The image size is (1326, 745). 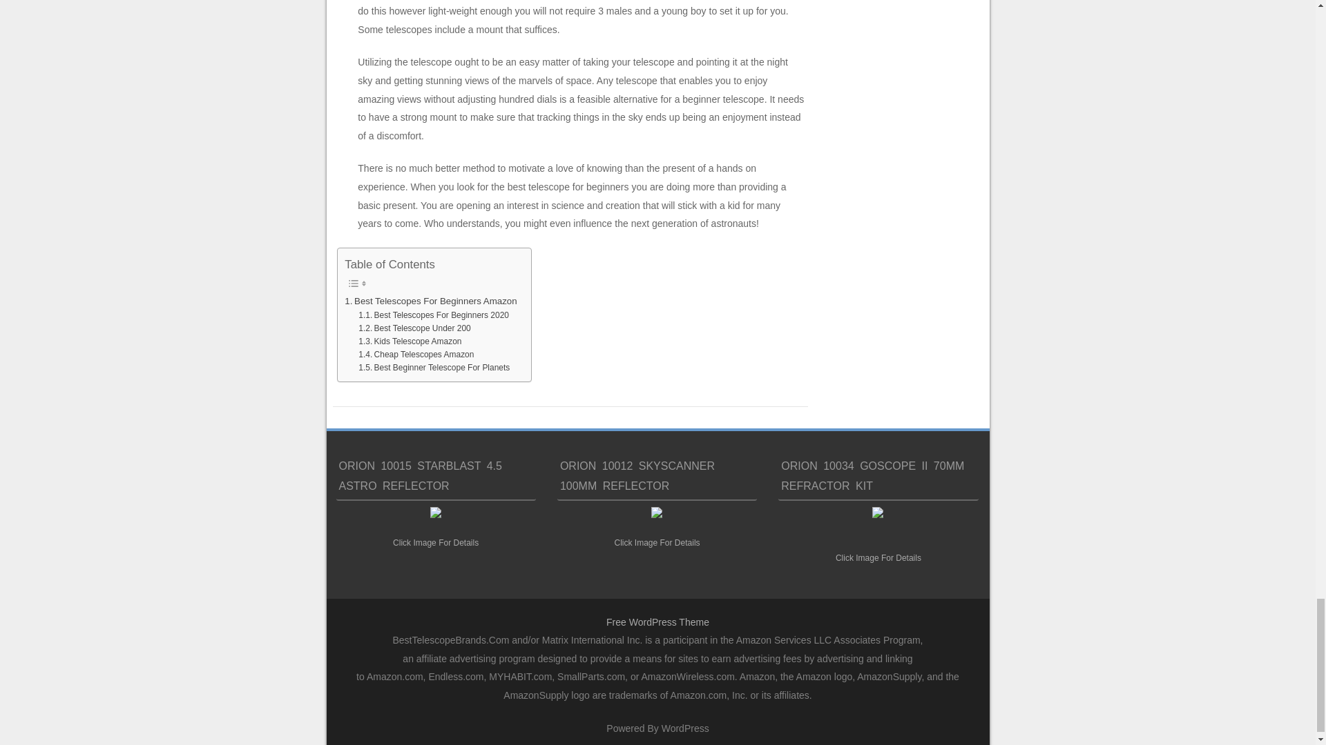 I want to click on Best Telescopes For Beginners 2020, so click(x=434, y=315).